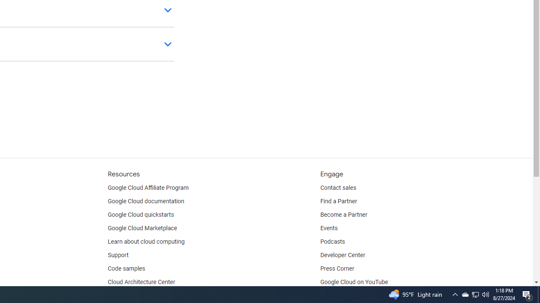 The image size is (540, 303). What do you see at coordinates (146, 242) in the screenshot?
I see `Learn about cloud computing` at bounding box center [146, 242].